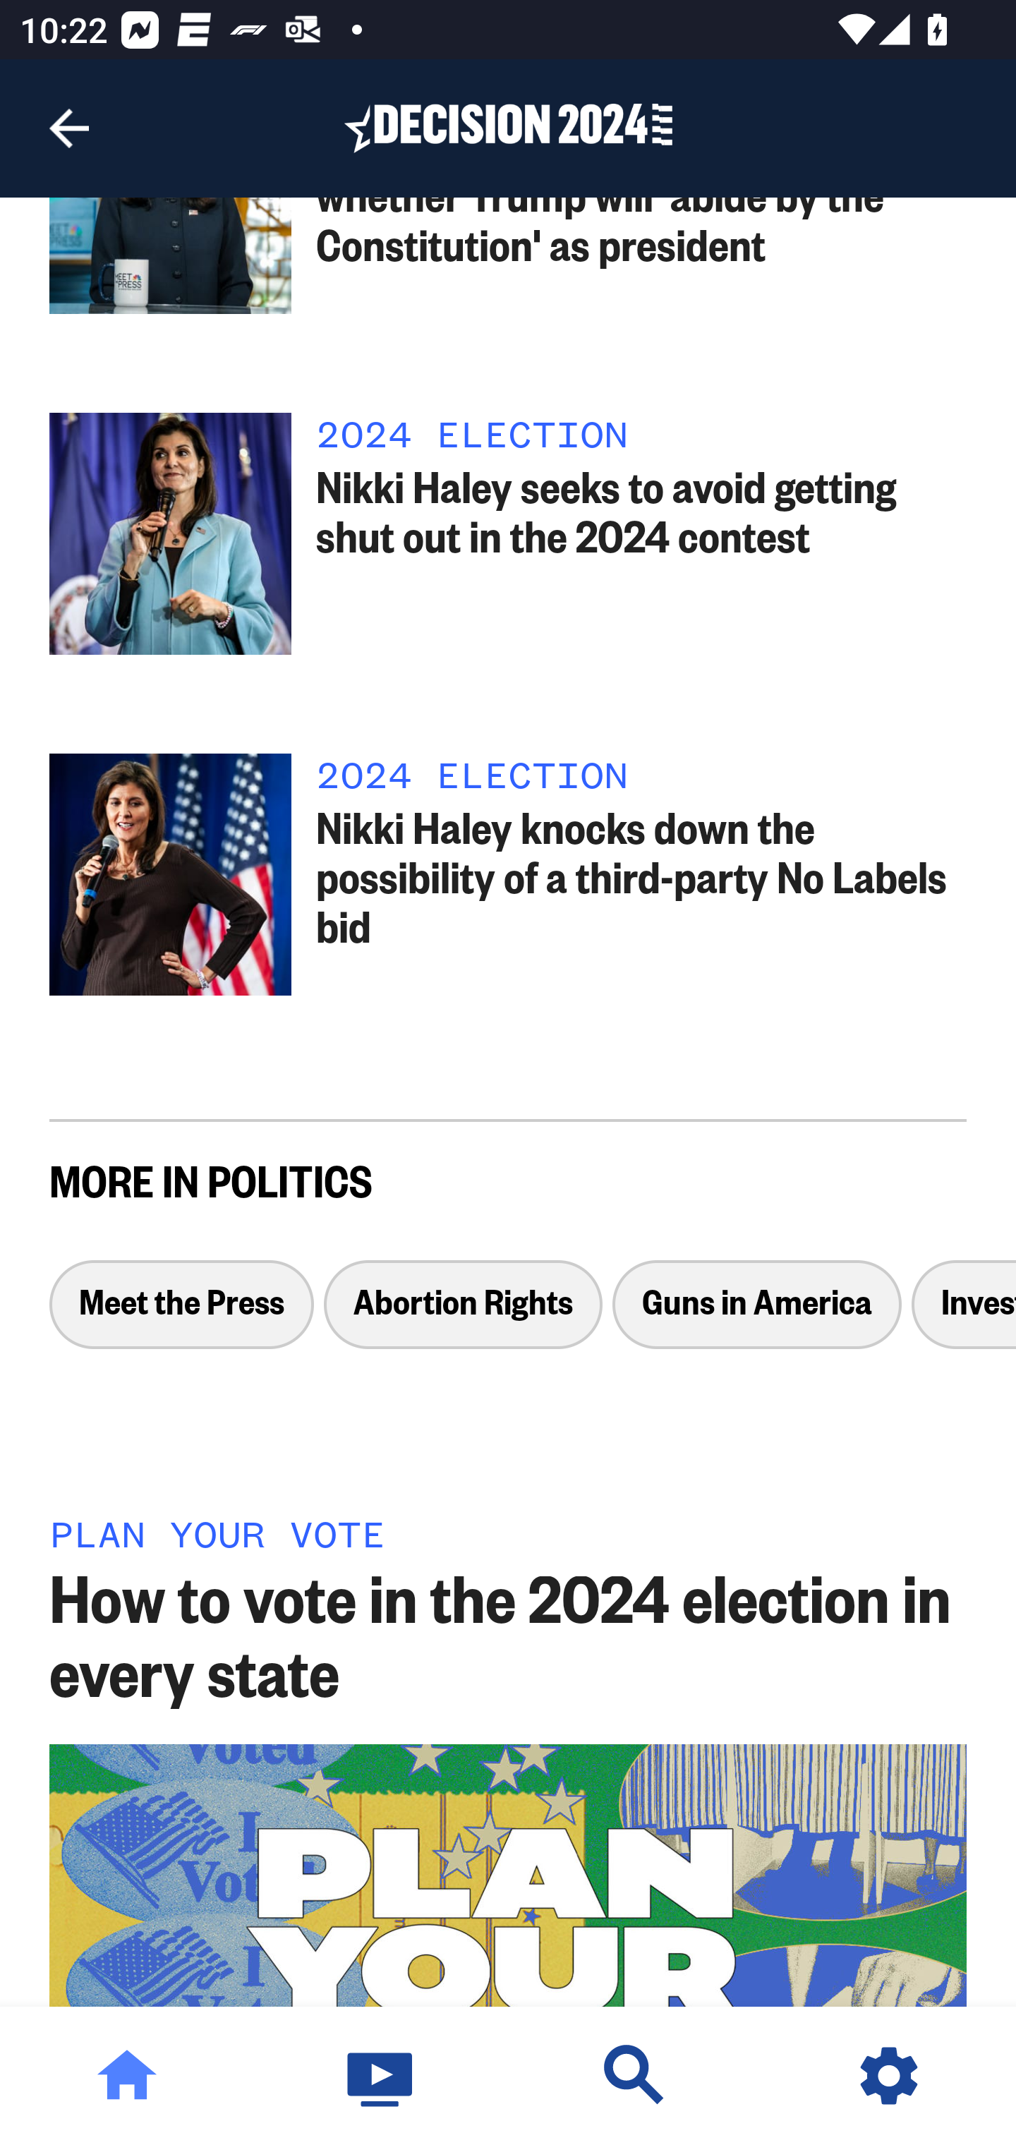 The height and width of the screenshot is (2145, 1016). What do you see at coordinates (181, 1317) in the screenshot?
I see `Meet the Press` at bounding box center [181, 1317].